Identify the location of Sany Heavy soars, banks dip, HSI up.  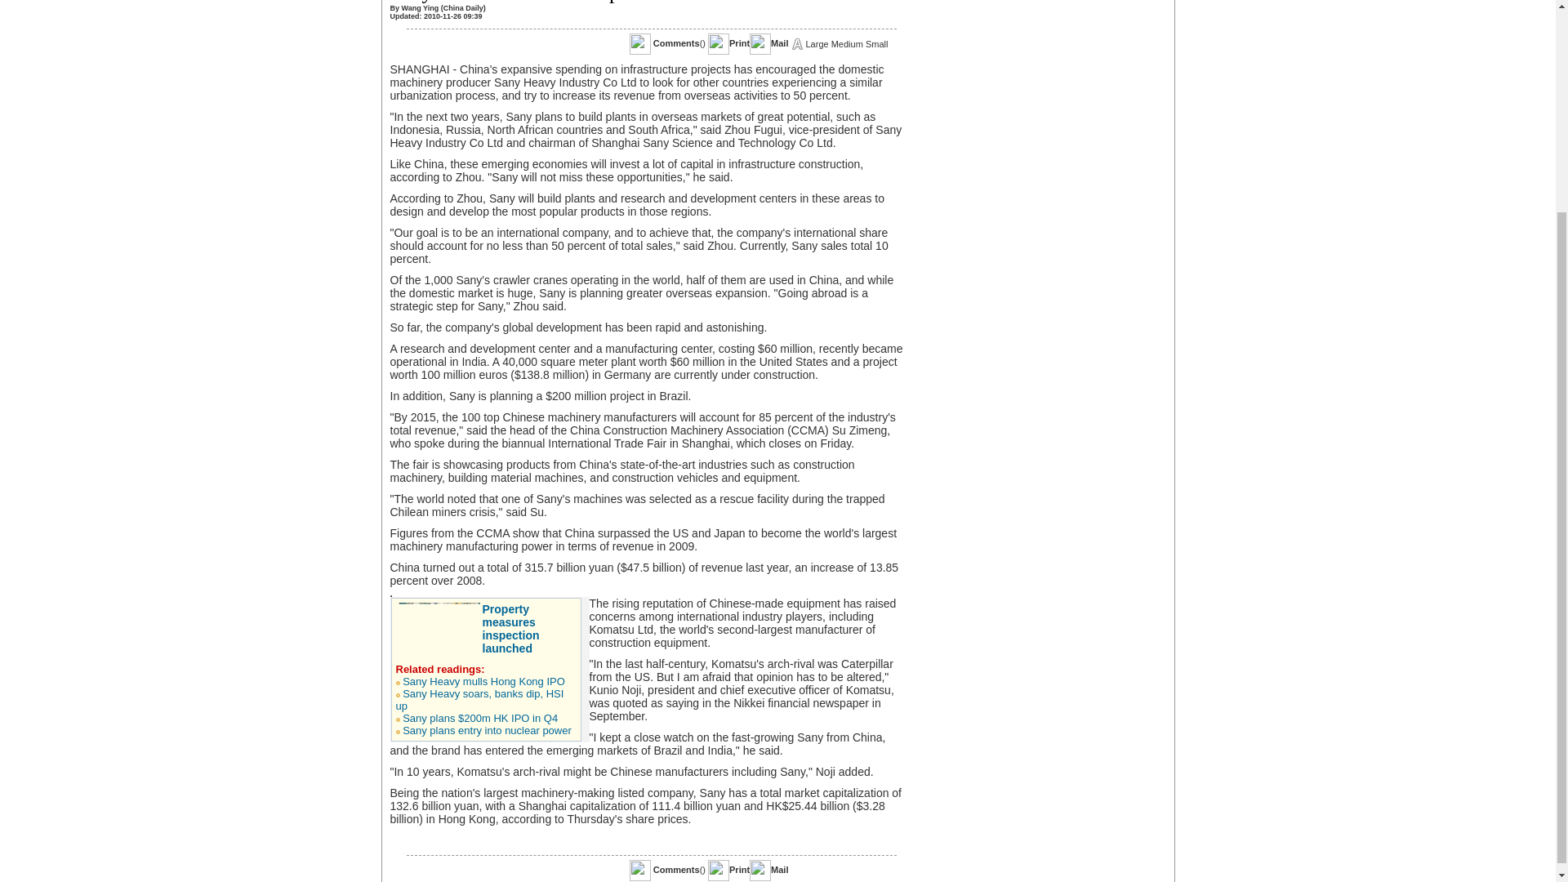
(479, 699).